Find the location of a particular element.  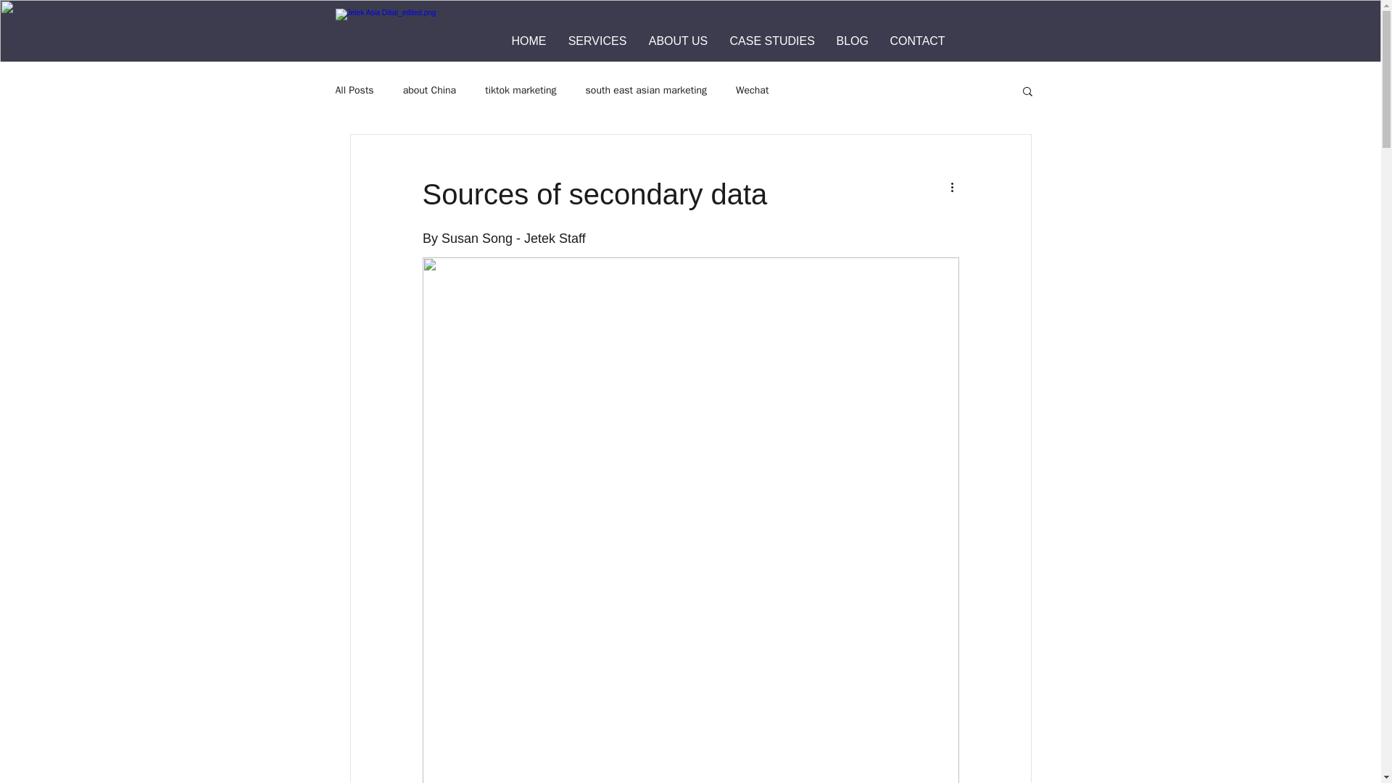

CASE STUDIES is located at coordinates (772, 41).